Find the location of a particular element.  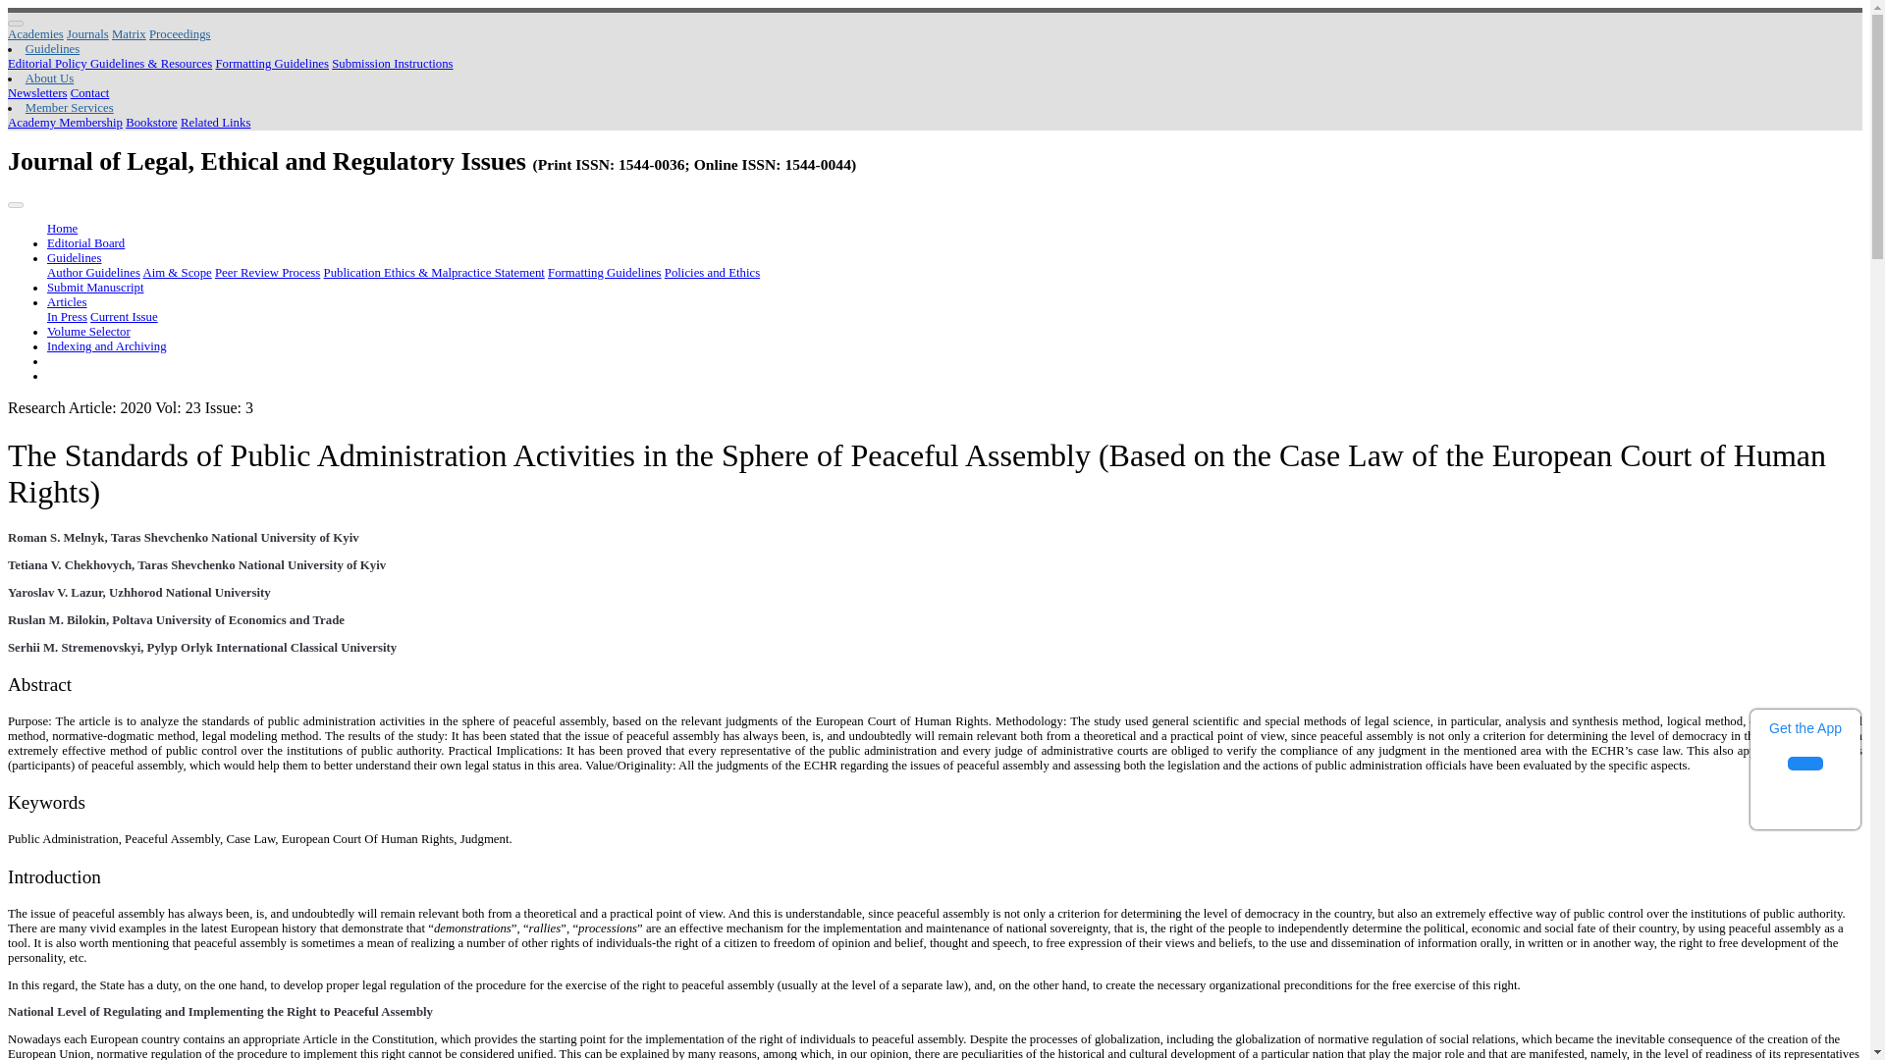

Policies and Ethics is located at coordinates (712, 273).